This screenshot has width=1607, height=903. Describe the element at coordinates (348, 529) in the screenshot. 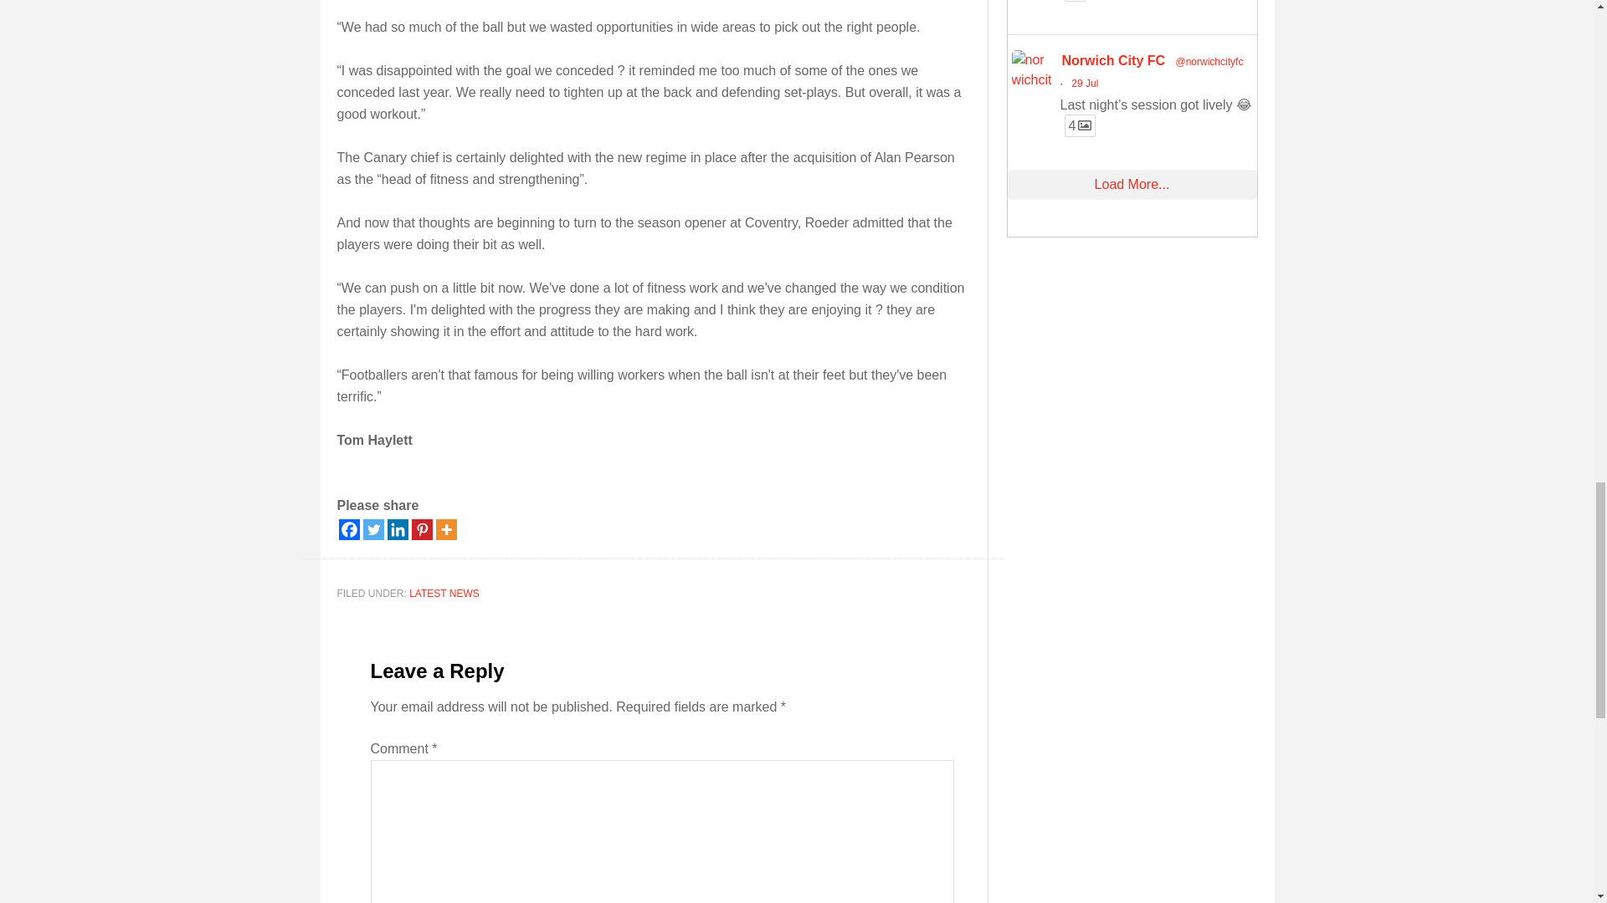

I see `Facebook` at that location.